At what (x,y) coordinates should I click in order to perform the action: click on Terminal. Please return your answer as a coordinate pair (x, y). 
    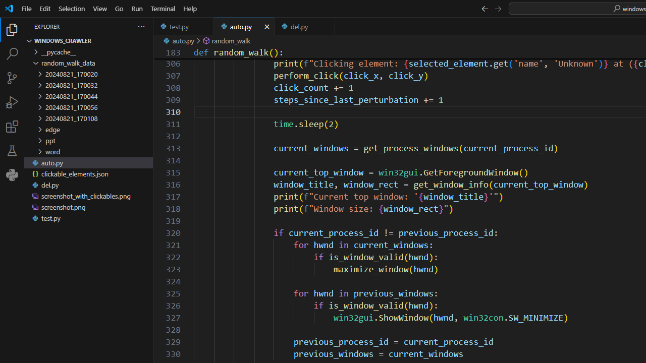
    Looking at the image, I should click on (163, 8).